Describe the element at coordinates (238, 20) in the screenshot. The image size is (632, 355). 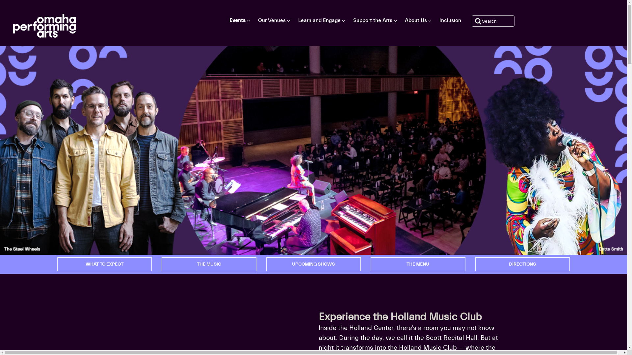
I see `Events` at that location.